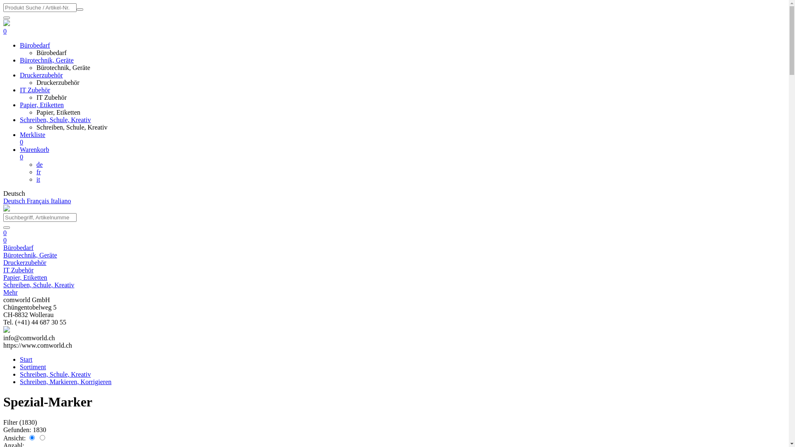 This screenshot has height=447, width=795. Describe the element at coordinates (26, 359) in the screenshot. I see `Start` at that location.